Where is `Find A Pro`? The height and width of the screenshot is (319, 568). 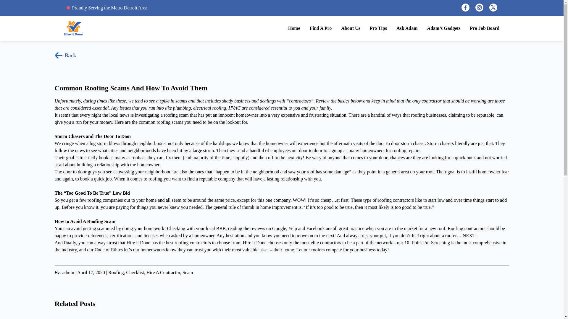 Find A Pro is located at coordinates (321, 28).